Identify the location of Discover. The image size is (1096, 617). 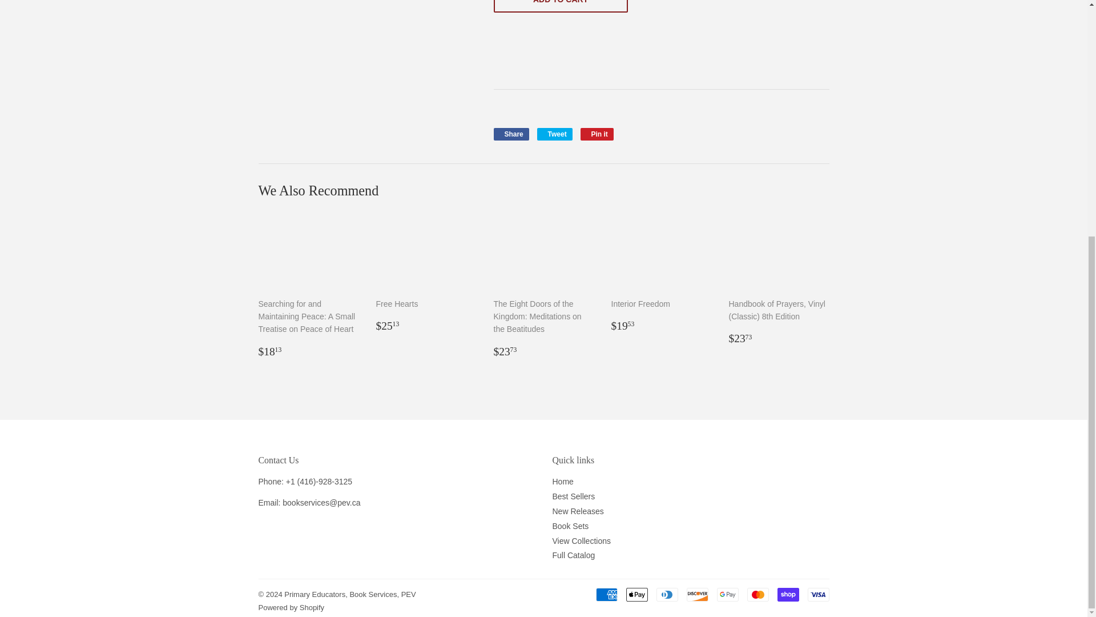
(696, 595).